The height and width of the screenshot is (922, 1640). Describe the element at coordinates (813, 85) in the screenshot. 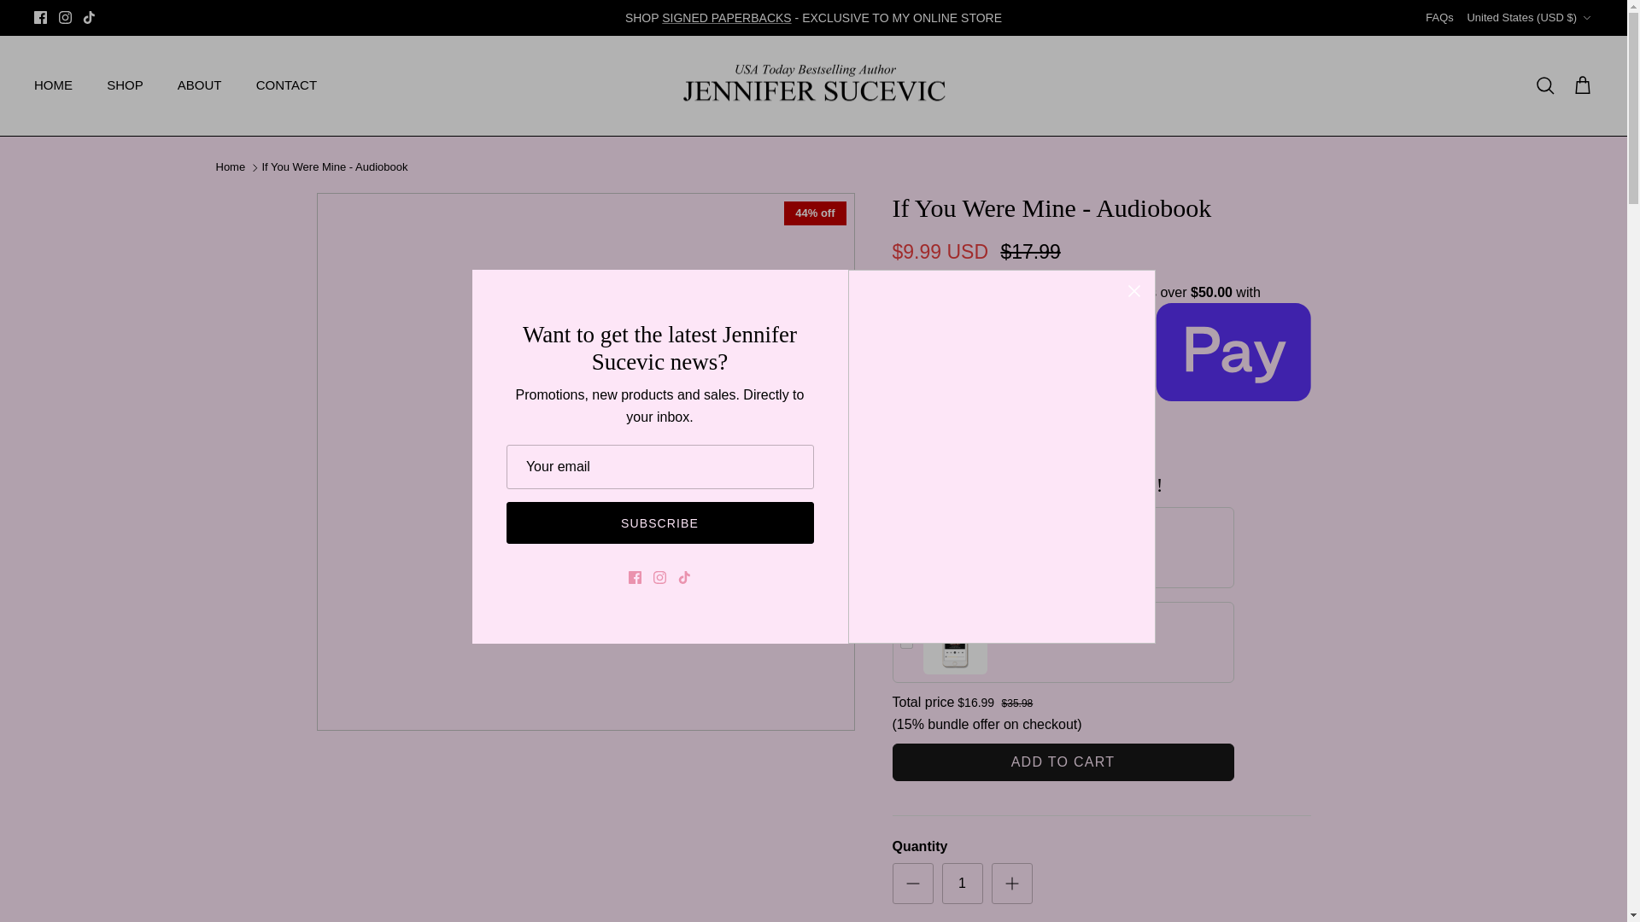

I see `Jennifer Sucevic` at that location.